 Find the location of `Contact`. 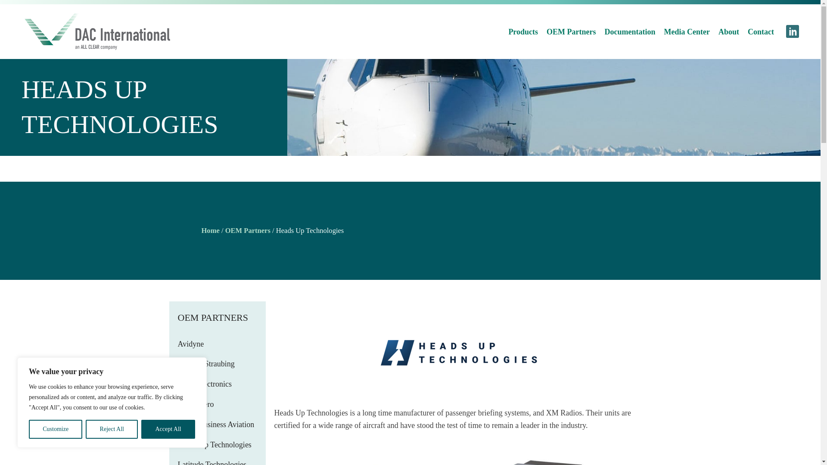

Contact is located at coordinates (761, 32).